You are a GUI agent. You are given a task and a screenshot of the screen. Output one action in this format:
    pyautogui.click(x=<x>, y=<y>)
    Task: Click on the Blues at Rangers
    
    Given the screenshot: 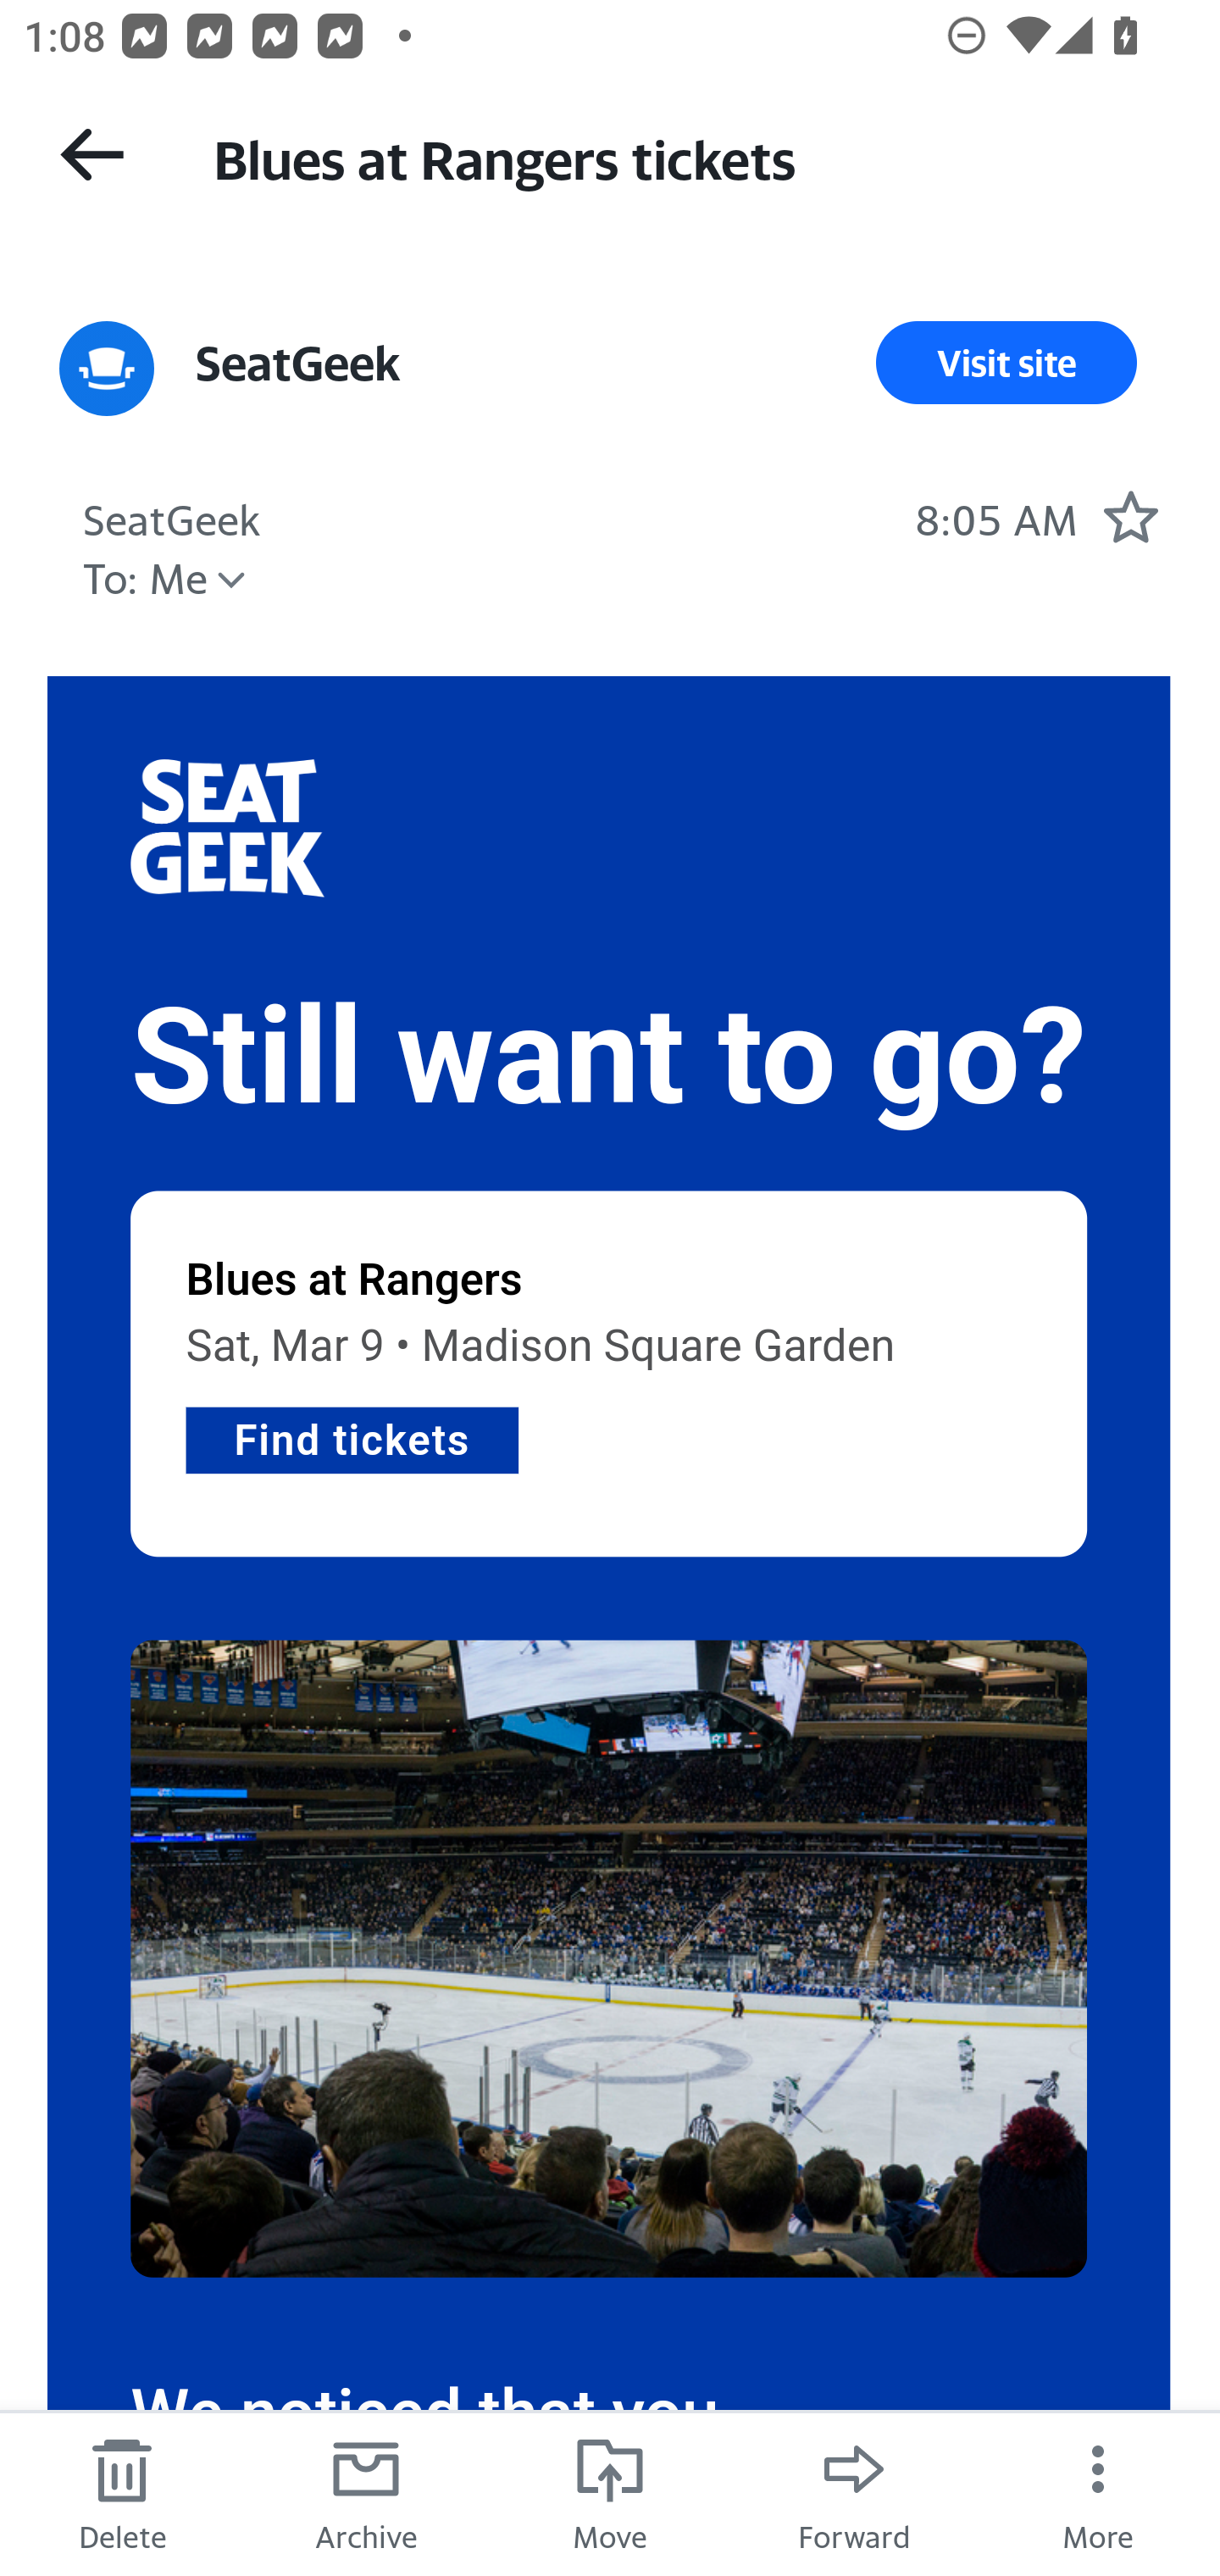 What is the action you would take?
    pyautogui.click(x=354, y=1280)
    